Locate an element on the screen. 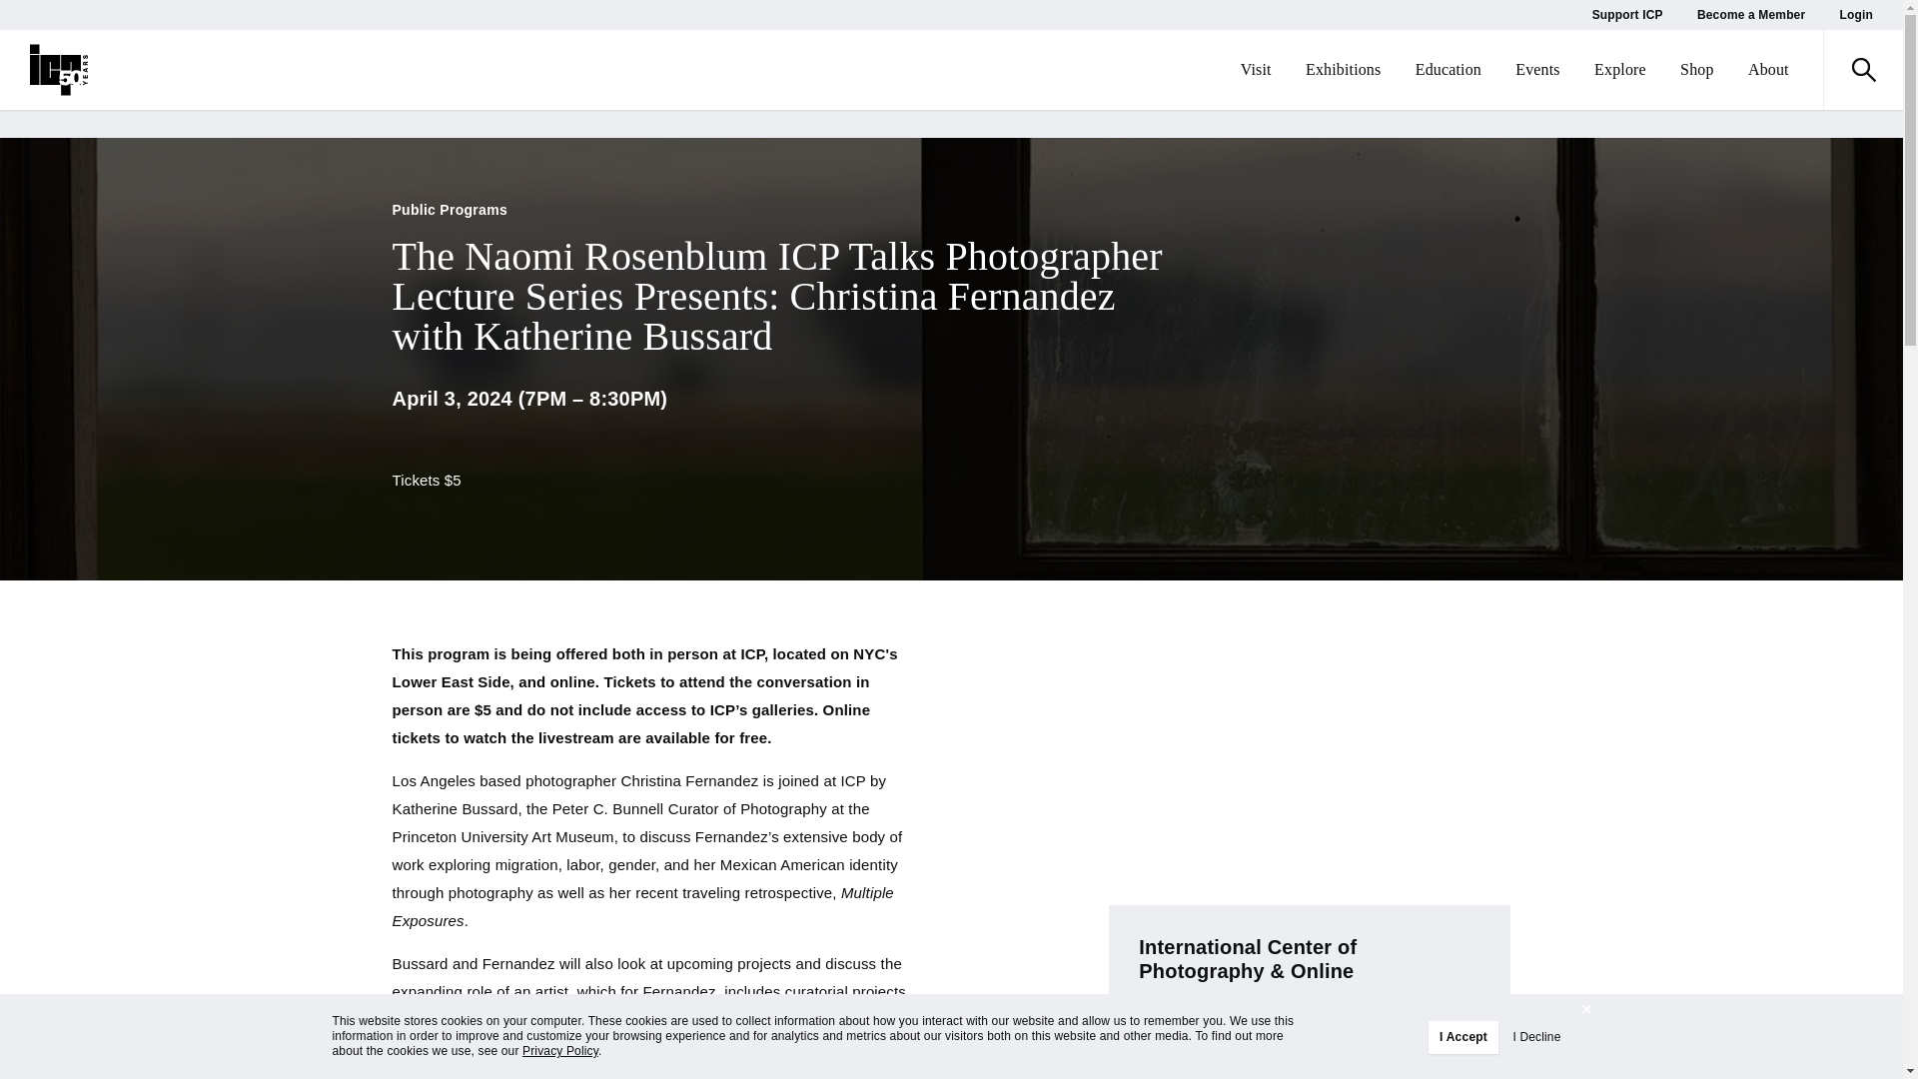  Support ICP is located at coordinates (1626, 15).